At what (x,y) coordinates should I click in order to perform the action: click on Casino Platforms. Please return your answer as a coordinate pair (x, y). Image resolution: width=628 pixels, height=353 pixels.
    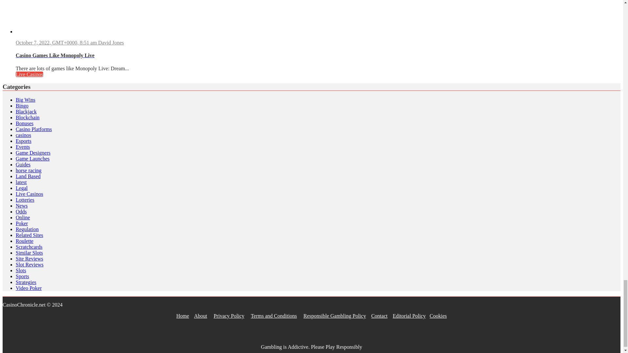
    Looking at the image, I should click on (34, 129).